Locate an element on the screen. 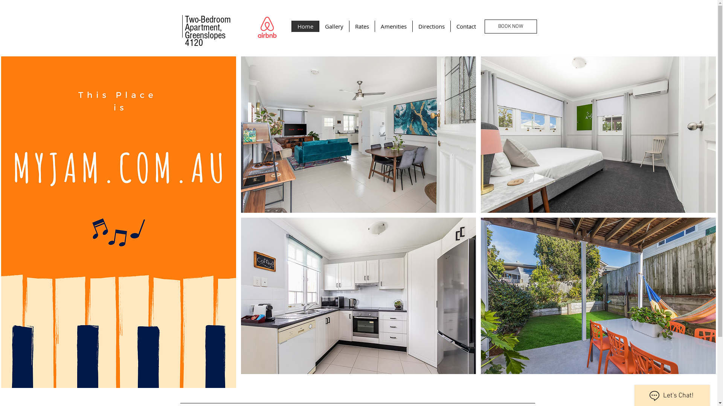 The image size is (723, 406). Home is located at coordinates (305, 26).